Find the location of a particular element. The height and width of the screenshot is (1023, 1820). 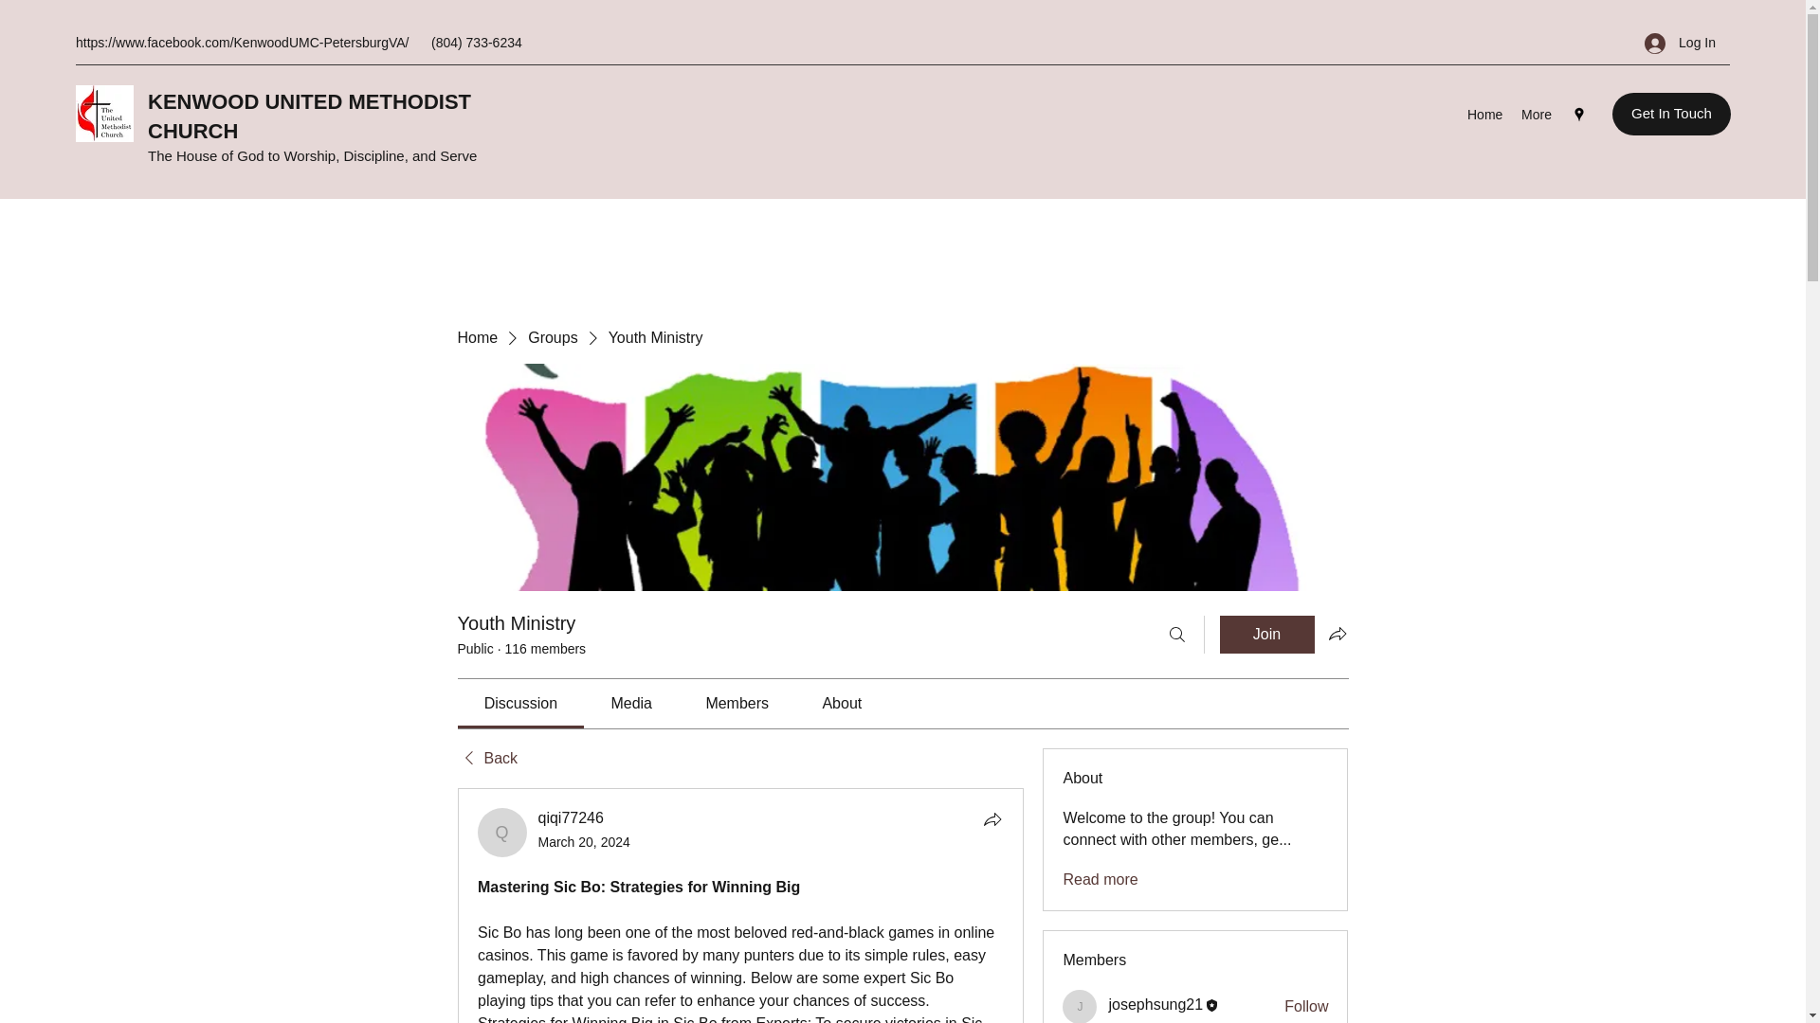

www.facebook.com is located at coordinates (173, 42).